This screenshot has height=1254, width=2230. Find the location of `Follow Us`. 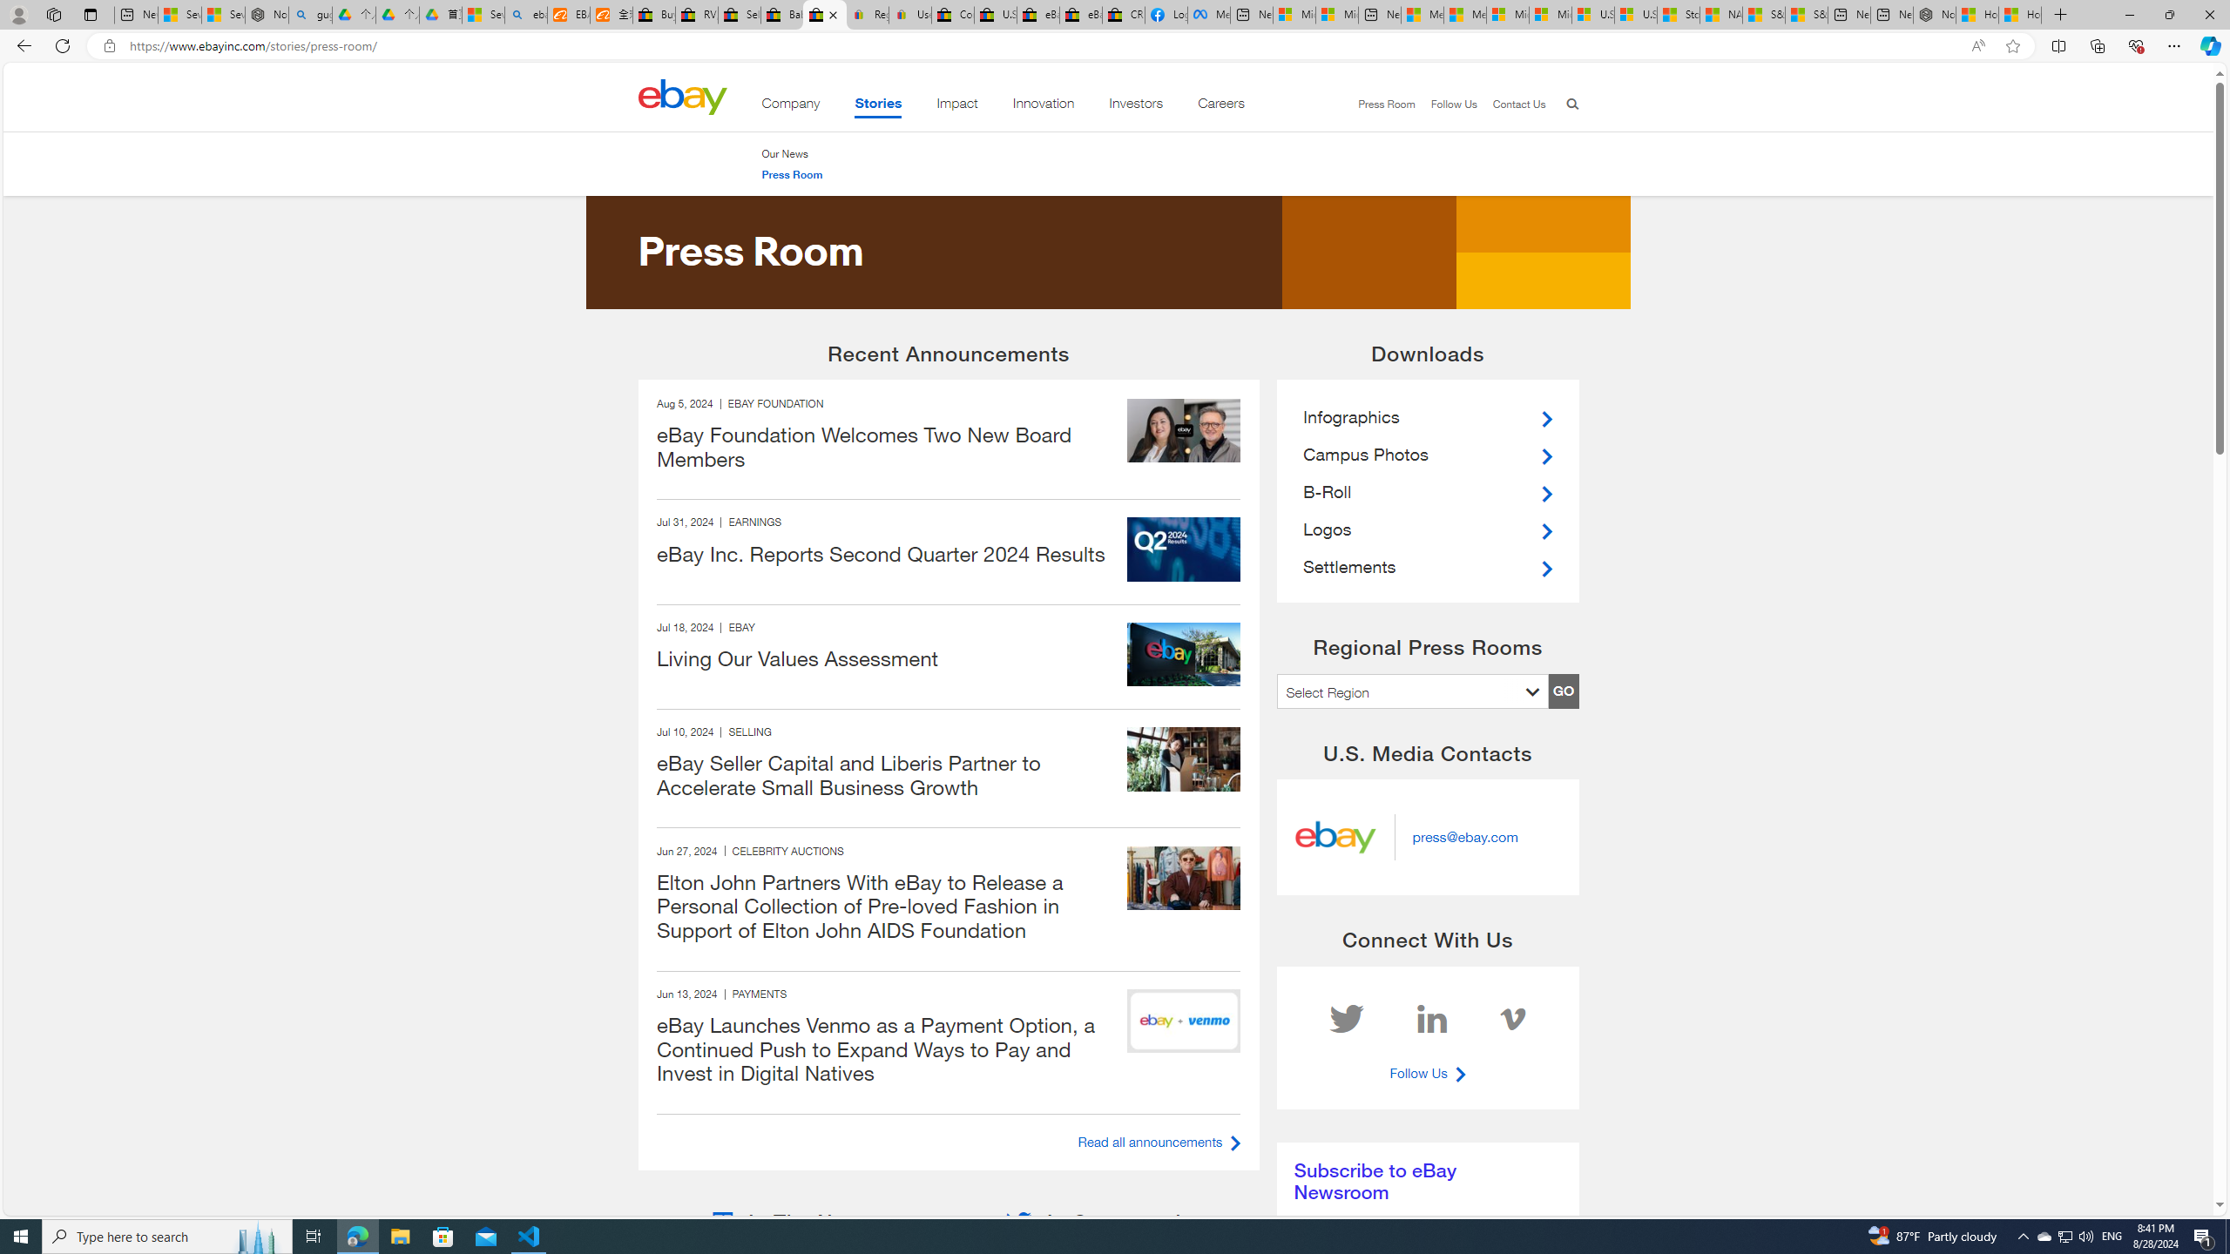

Follow Us is located at coordinates (1444, 104).